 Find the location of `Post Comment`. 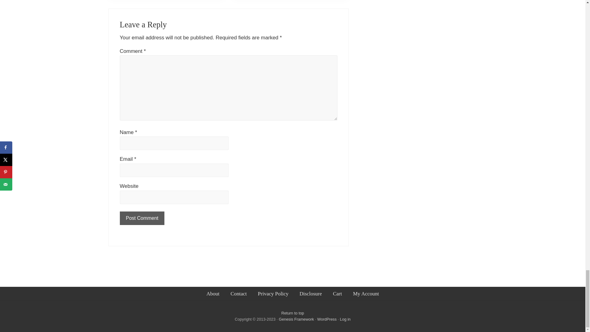

Post Comment is located at coordinates (142, 218).